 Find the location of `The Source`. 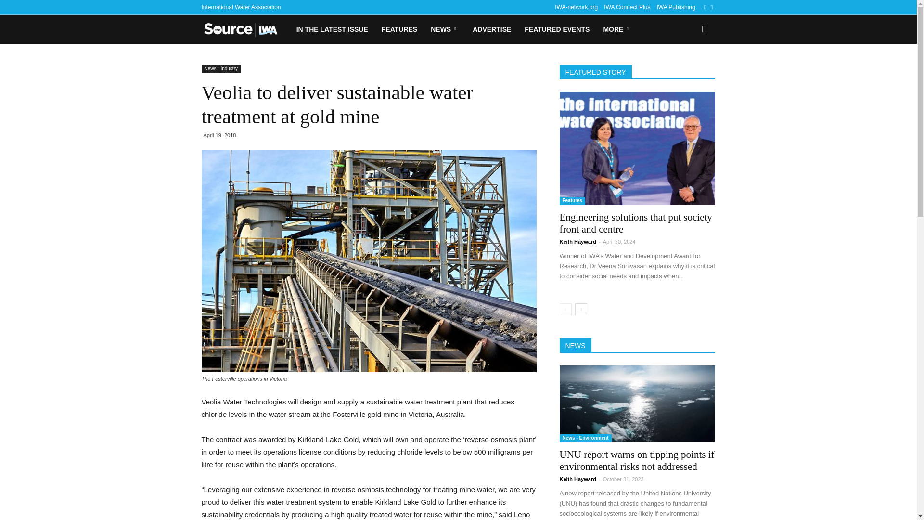

The Source is located at coordinates (245, 29).